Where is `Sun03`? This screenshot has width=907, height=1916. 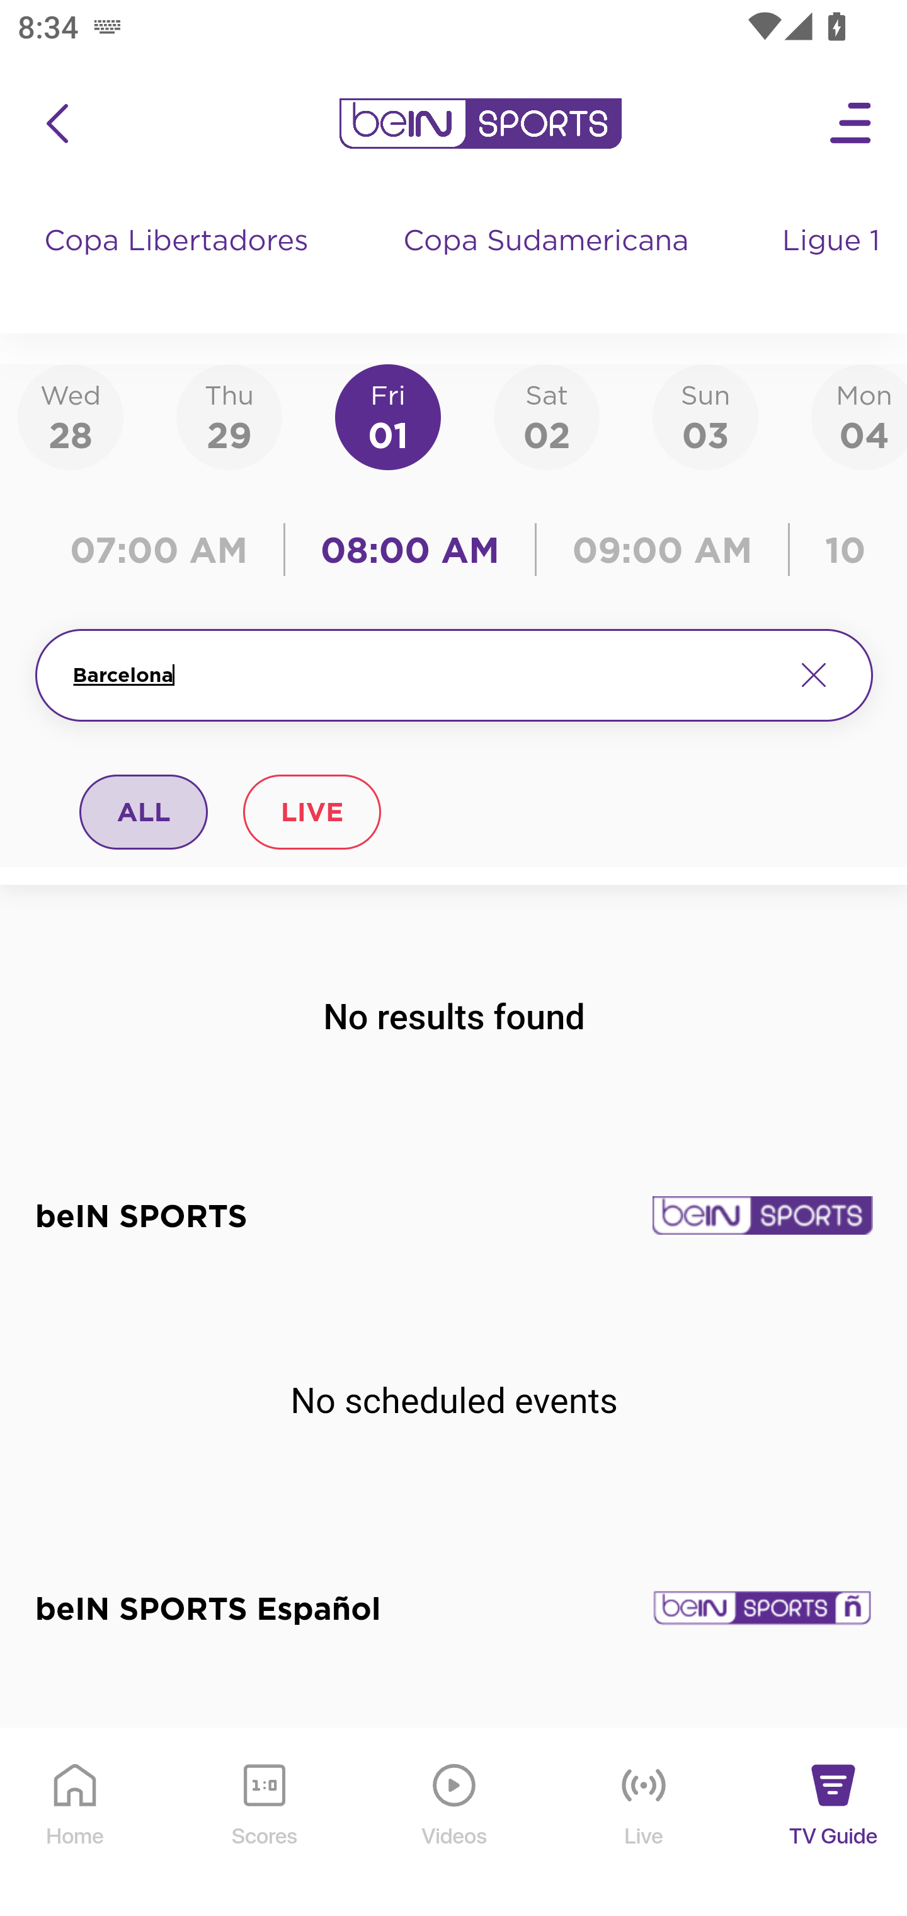
Sun03 is located at coordinates (705, 416).